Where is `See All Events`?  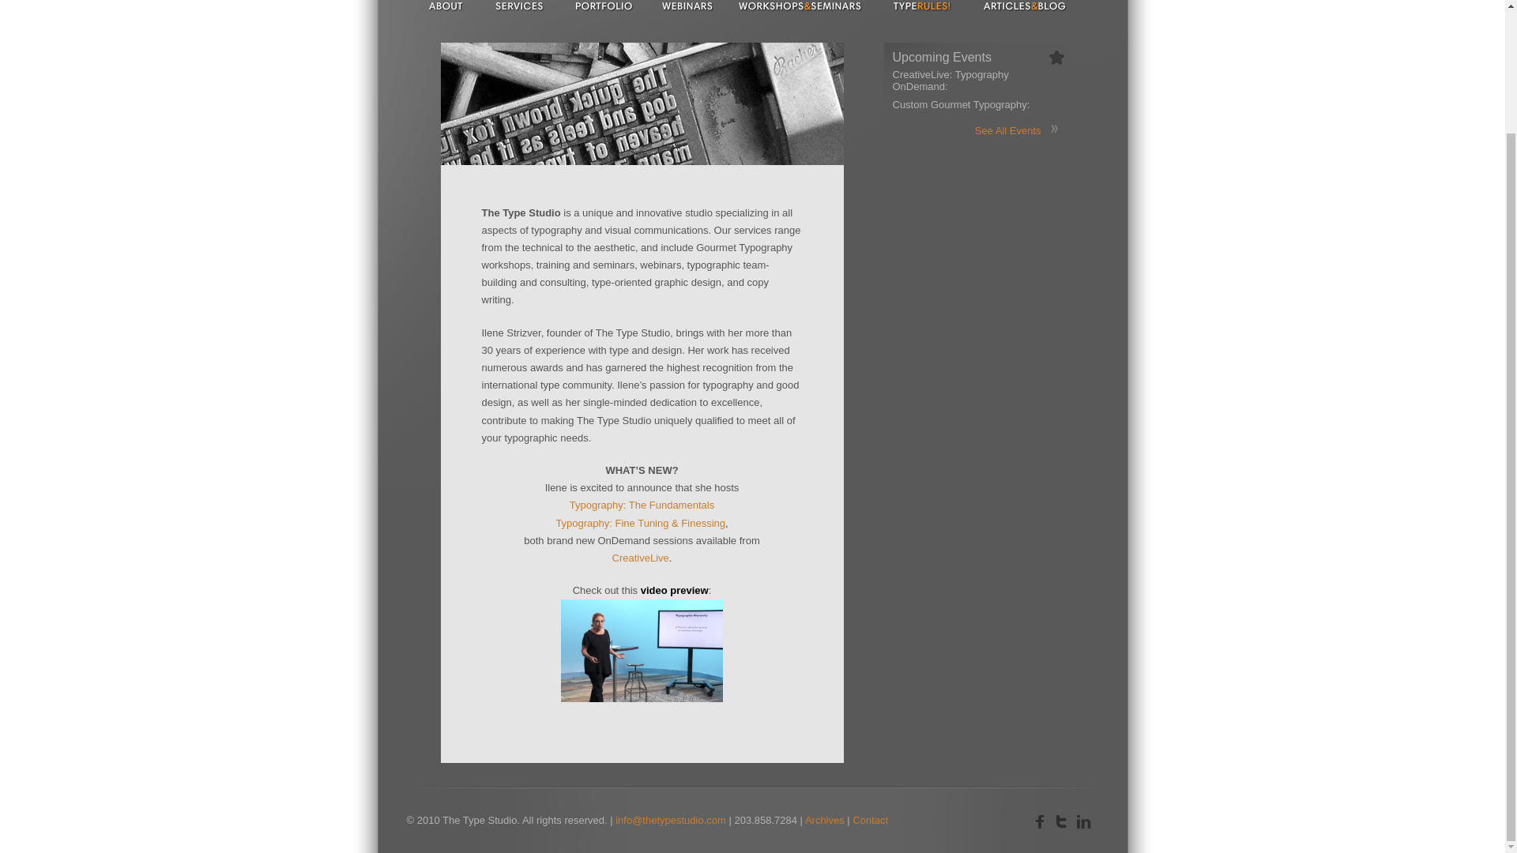 See All Events is located at coordinates (1008, 130).